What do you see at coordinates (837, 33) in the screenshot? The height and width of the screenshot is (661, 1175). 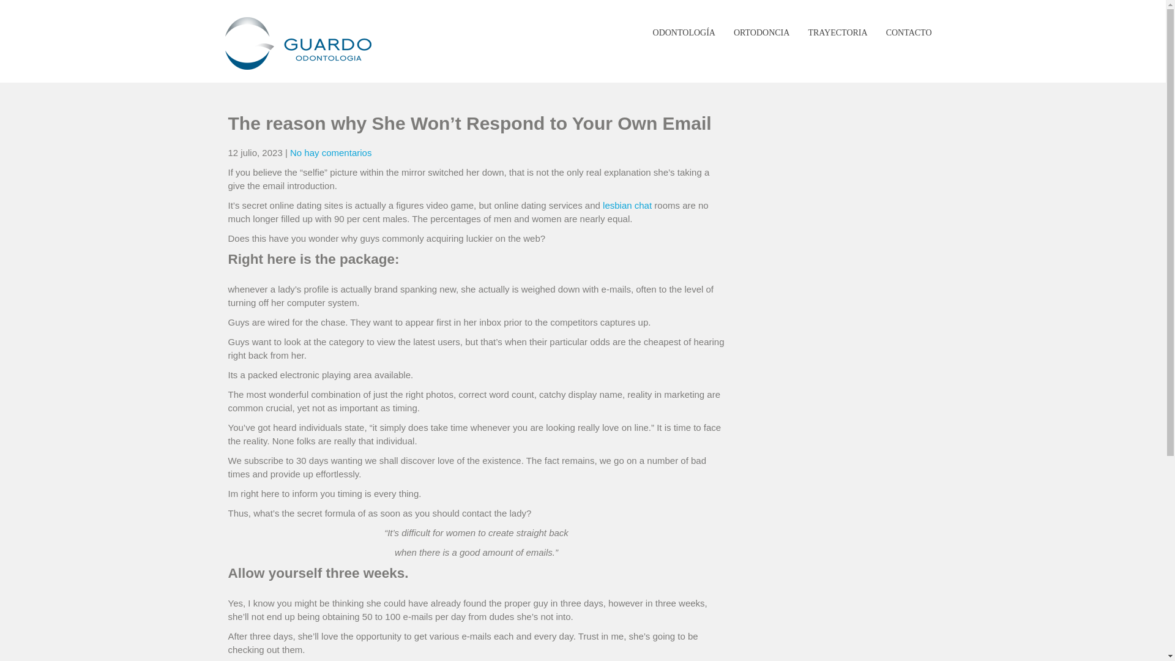 I see `TRAYECTORIA` at bounding box center [837, 33].